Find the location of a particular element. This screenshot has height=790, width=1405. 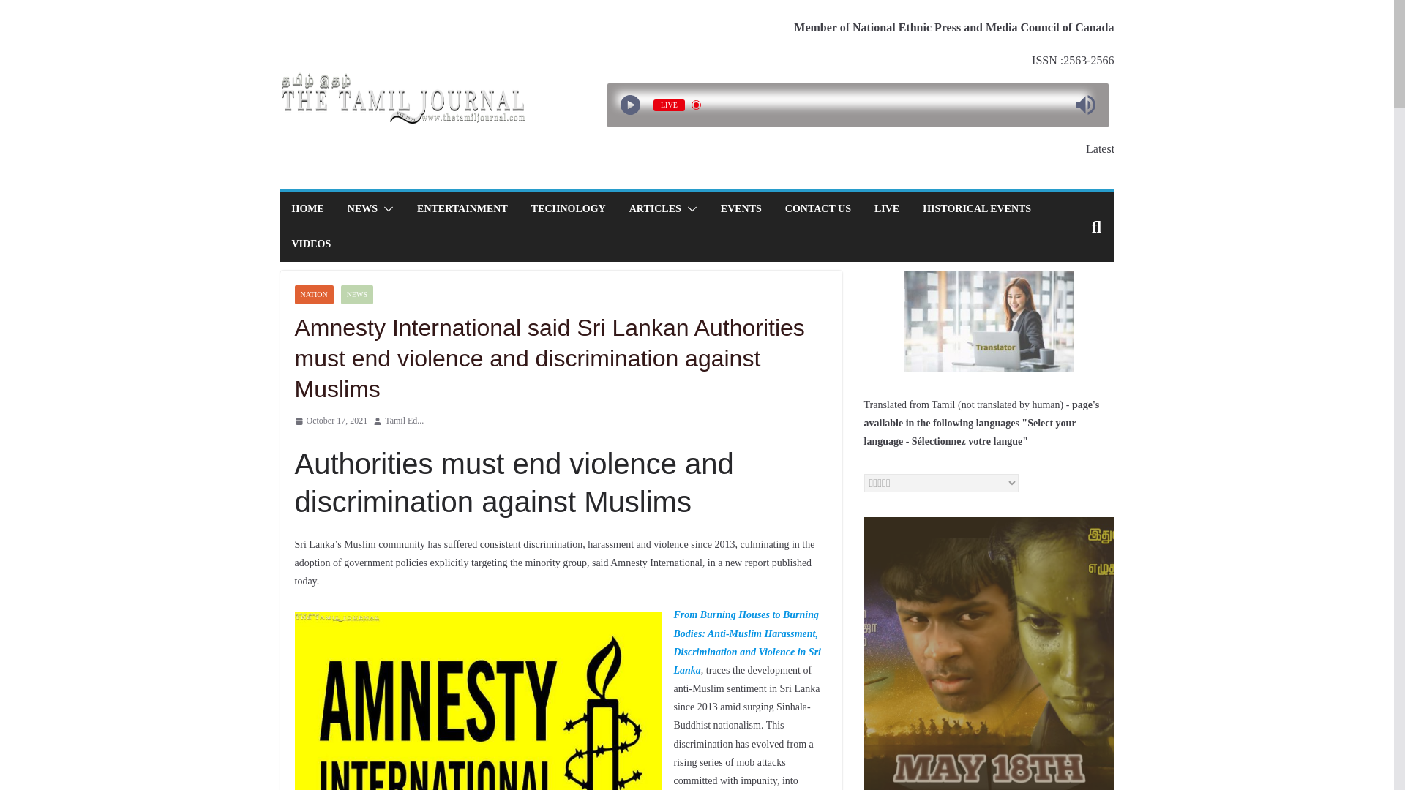

Play is located at coordinates (629, 105).